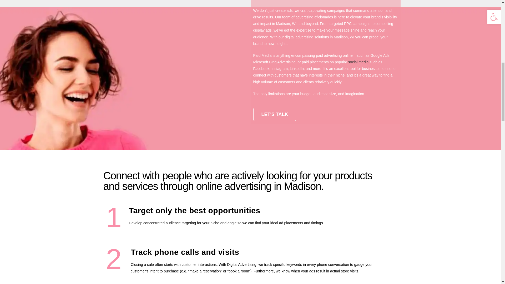 The width and height of the screenshot is (505, 284). I want to click on social media, so click(358, 62).